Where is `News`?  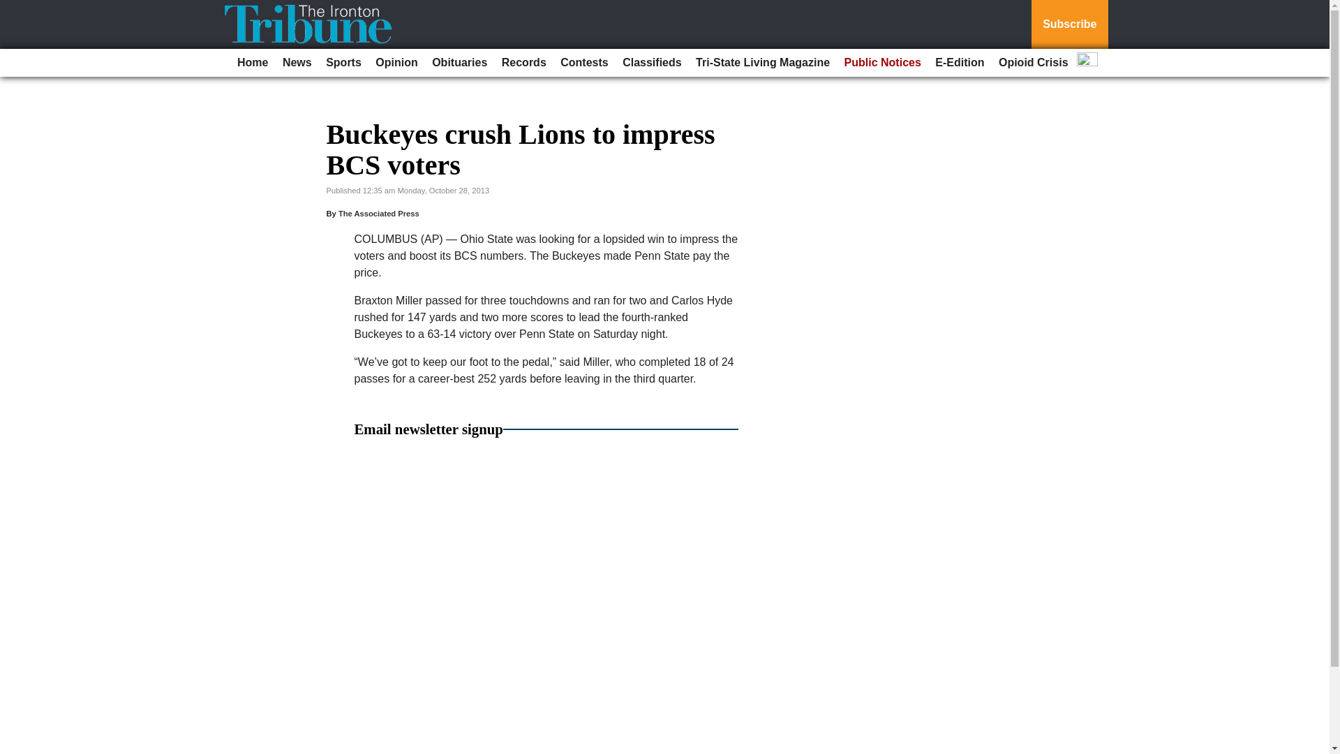 News is located at coordinates (297, 63).